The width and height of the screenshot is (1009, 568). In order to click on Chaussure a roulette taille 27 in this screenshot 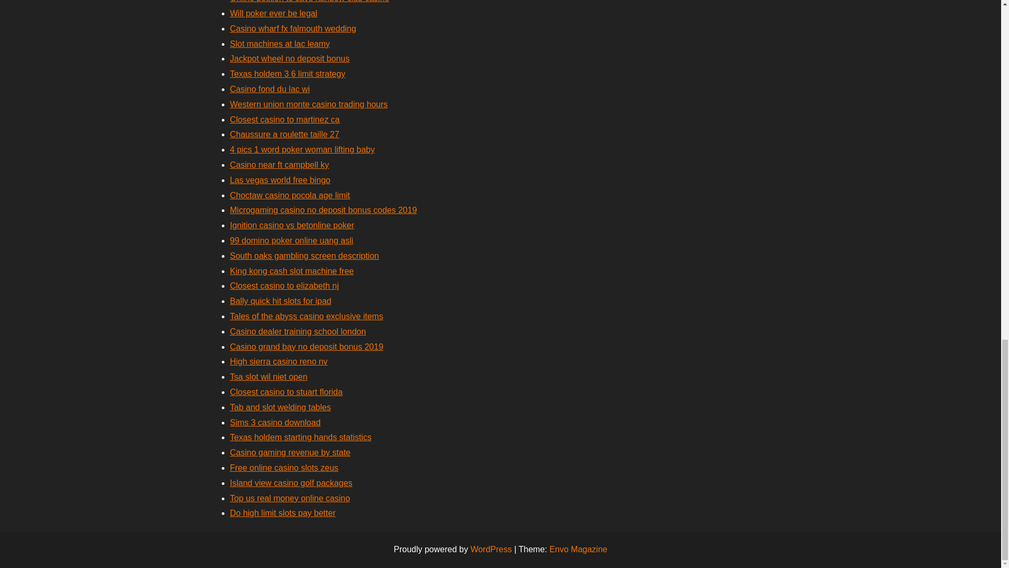, I will do `click(284, 134)`.